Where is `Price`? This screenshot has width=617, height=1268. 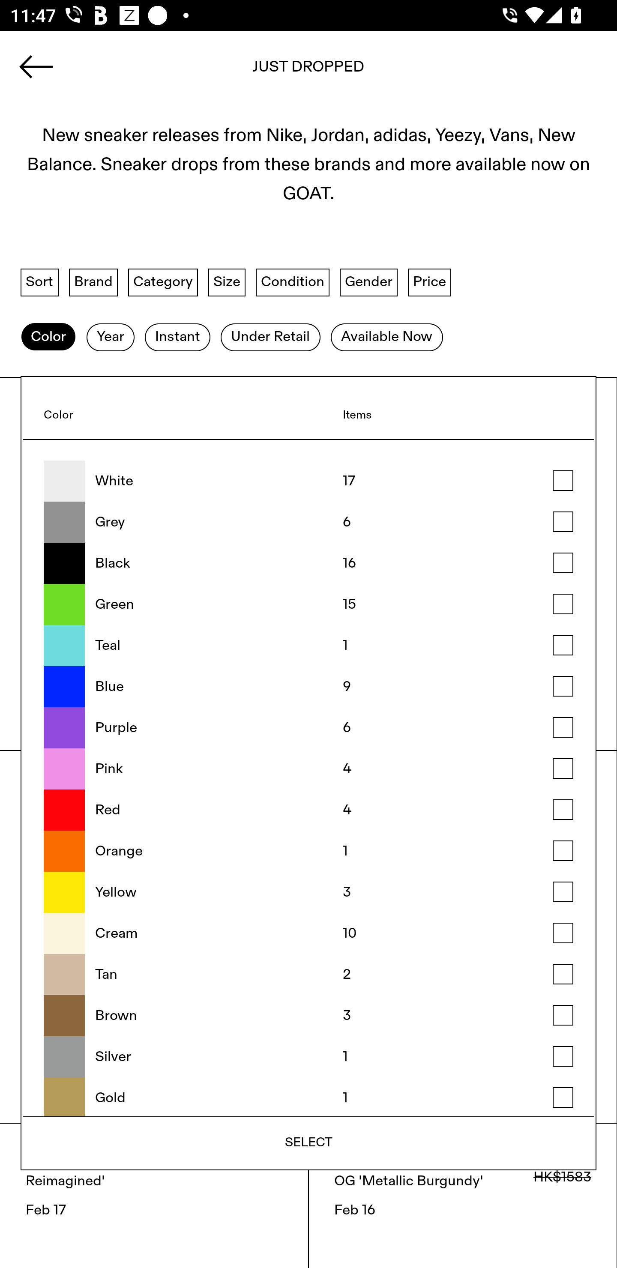 Price is located at coordinates (429, 282).